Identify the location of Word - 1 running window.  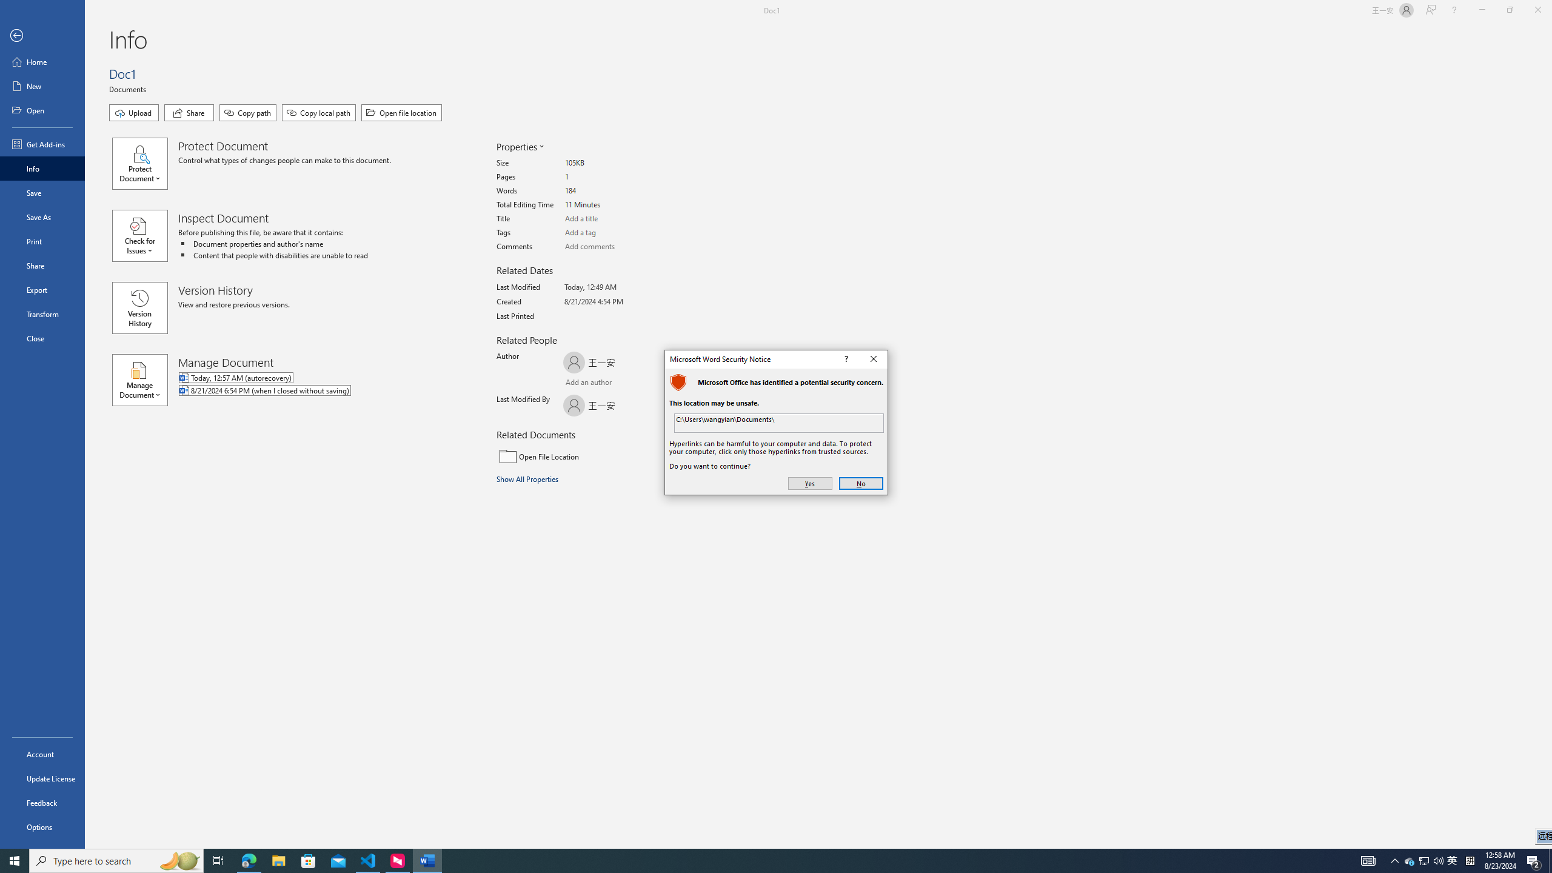
(427, 861).